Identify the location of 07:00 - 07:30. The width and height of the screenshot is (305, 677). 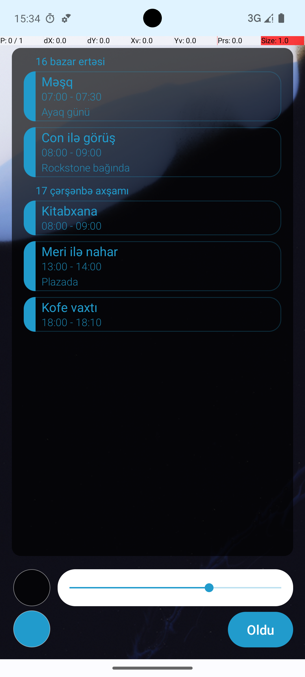
(72, 98).